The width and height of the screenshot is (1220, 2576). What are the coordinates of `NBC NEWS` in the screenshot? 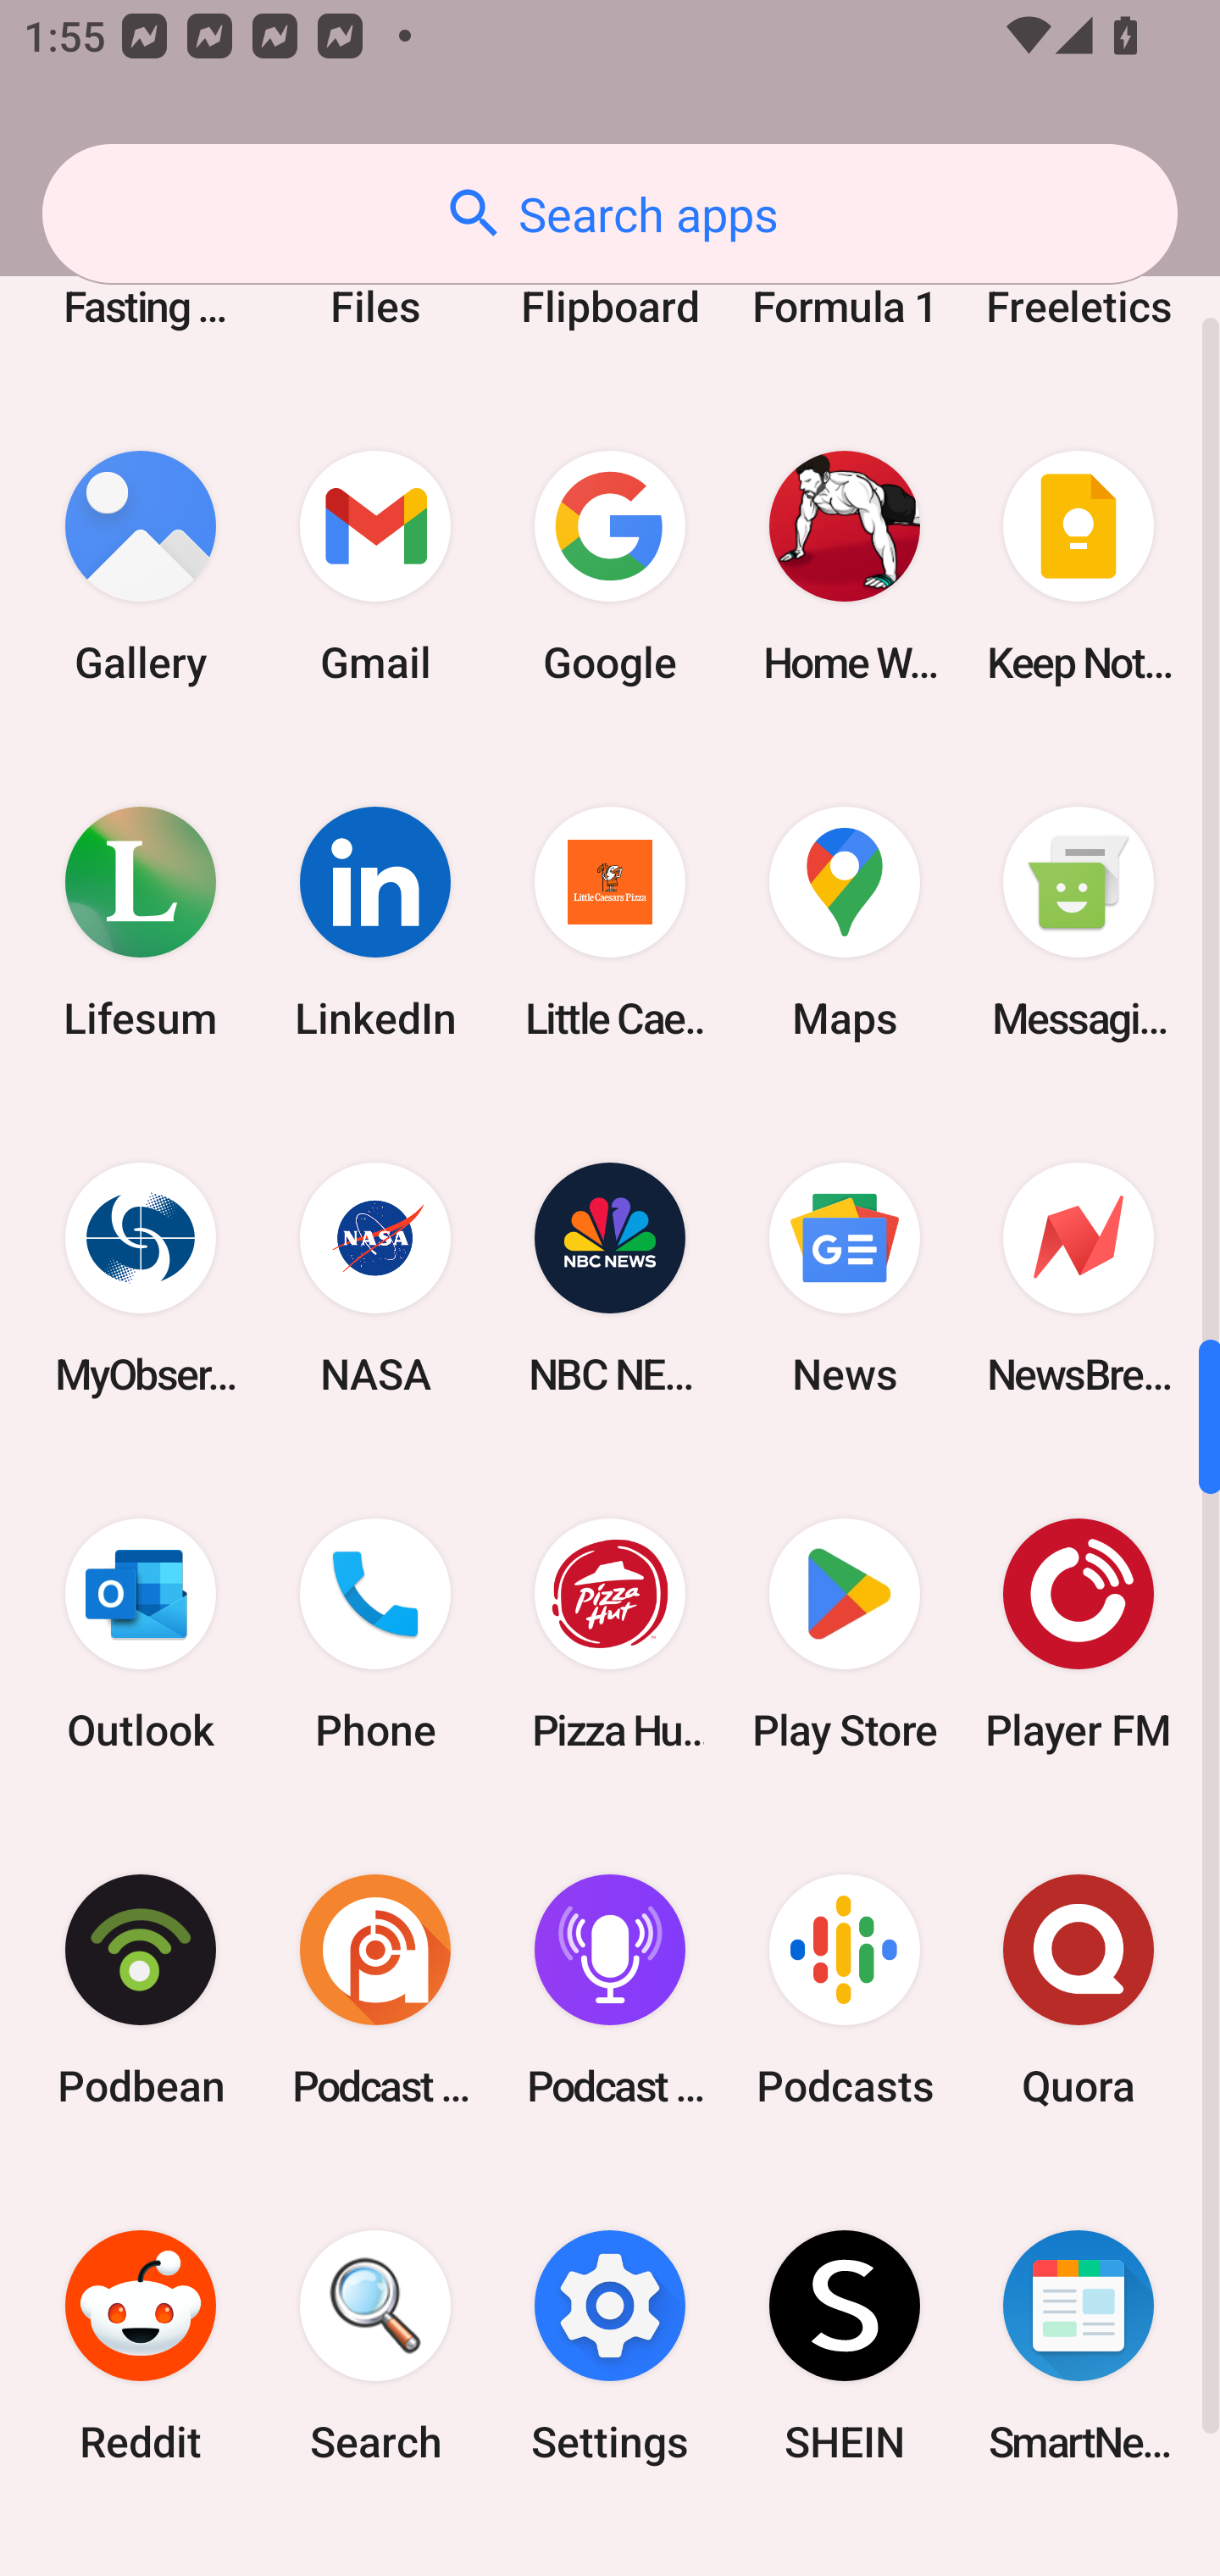 It's located at (610, 1278).